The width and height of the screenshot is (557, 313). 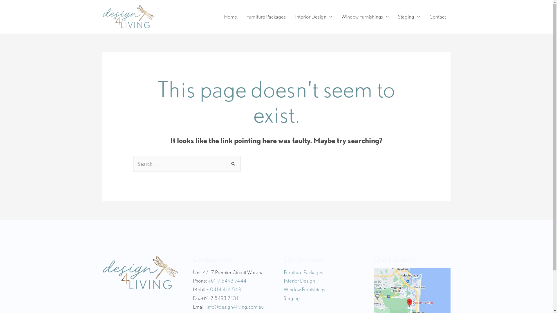 What do you see at coordinates (313, 17) in the screenshot?
I see `Interior Design` at bounding box center [313, 17].